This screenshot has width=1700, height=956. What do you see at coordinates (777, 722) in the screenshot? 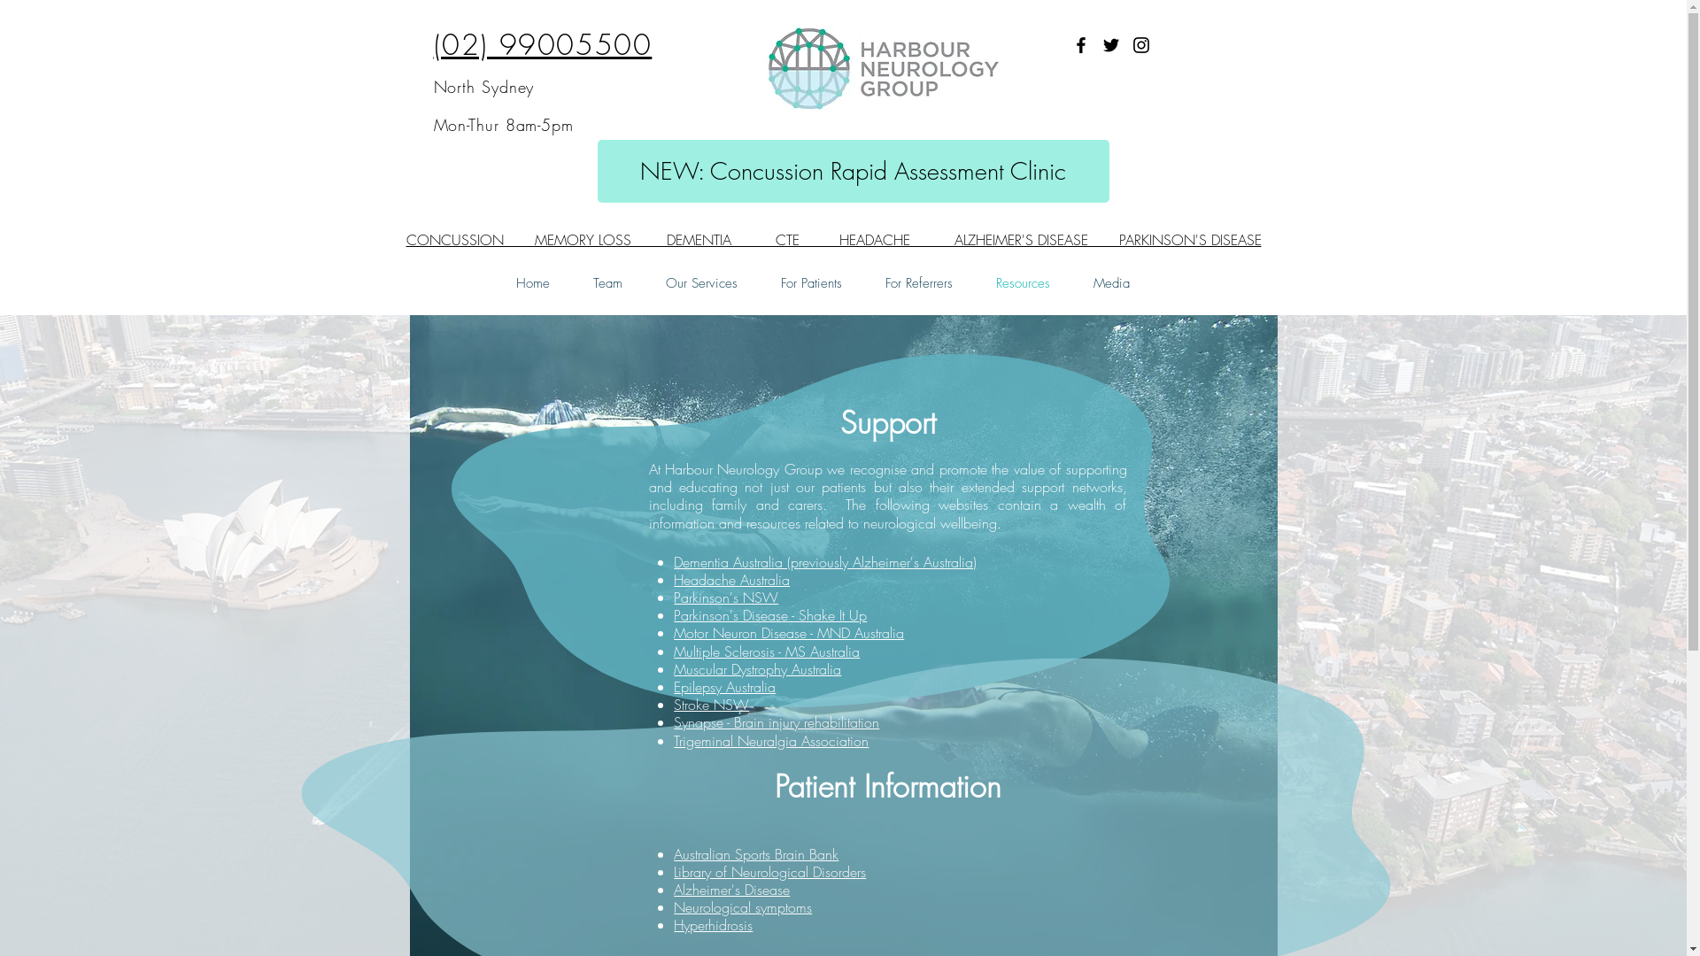
I see `Synapse - Brain injury rehabilitation` at bounding box center [777, 722].